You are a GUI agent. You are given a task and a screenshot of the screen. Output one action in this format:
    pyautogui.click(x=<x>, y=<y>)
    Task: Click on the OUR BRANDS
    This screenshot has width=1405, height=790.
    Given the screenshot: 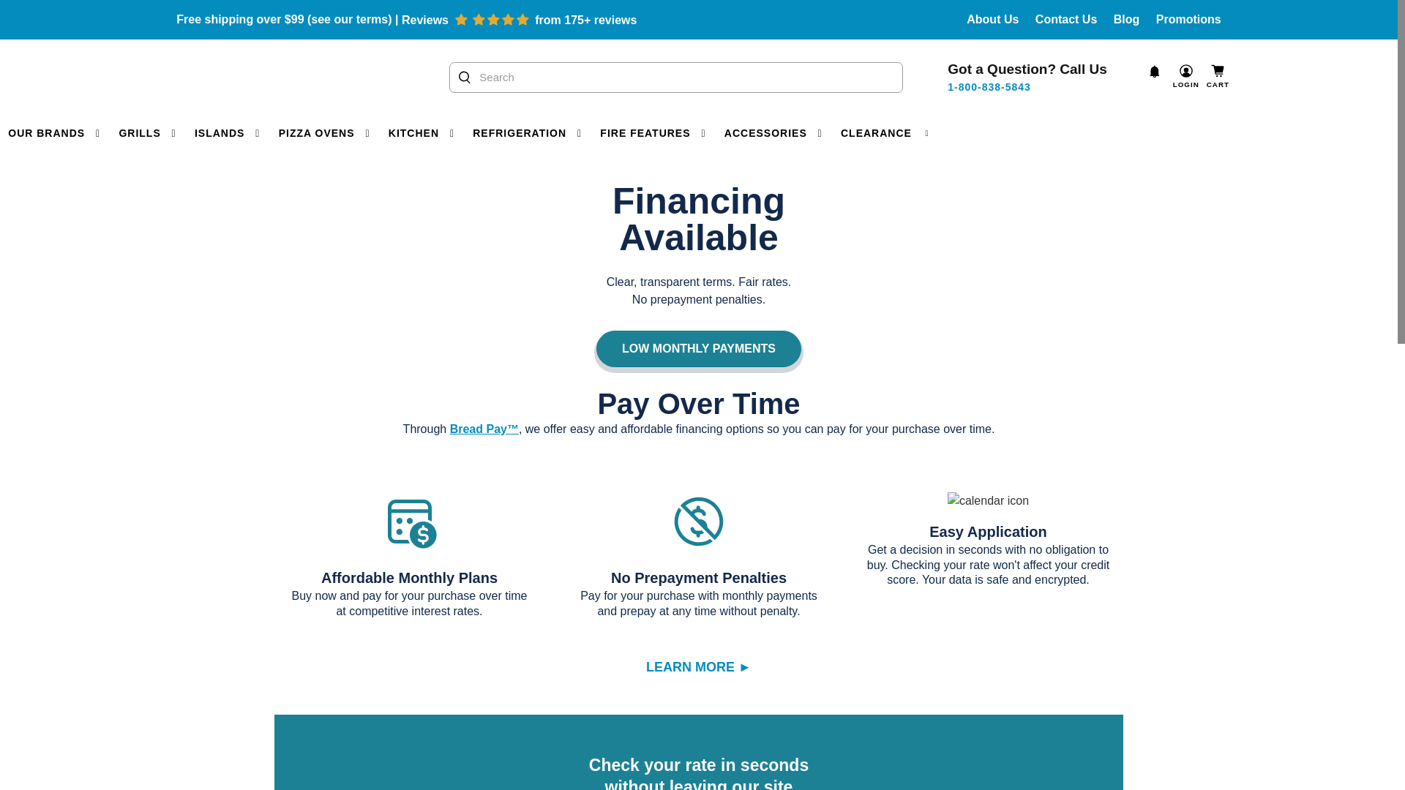 What is the action you would take?
    pyautogui.click(x=56, y=133)
    